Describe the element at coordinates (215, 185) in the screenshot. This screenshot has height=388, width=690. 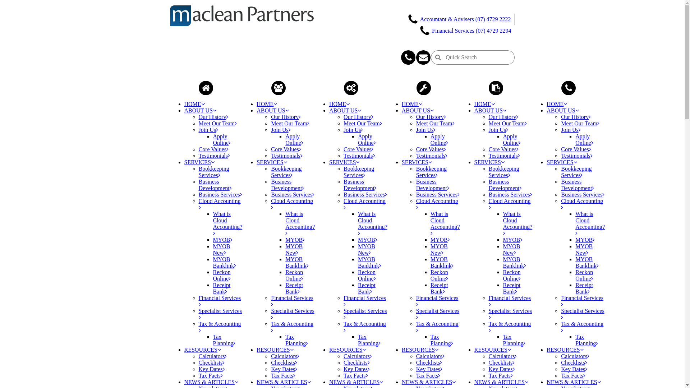
I see `Business Development` at that location.